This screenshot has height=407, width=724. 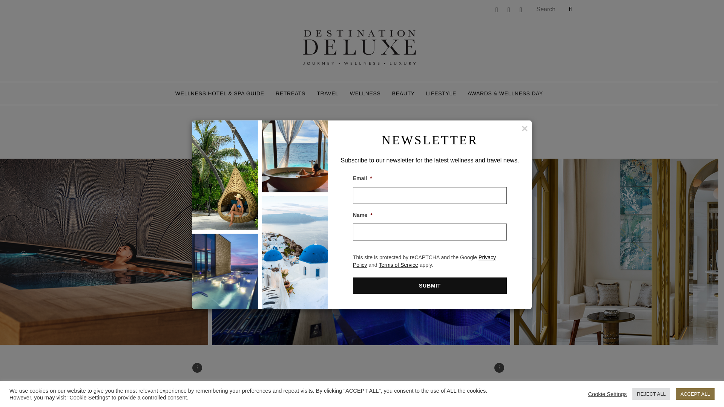 What do you see at coordinates (430, 286) in the screenshot?
I see `Submit` at bounding box center [430, 286].